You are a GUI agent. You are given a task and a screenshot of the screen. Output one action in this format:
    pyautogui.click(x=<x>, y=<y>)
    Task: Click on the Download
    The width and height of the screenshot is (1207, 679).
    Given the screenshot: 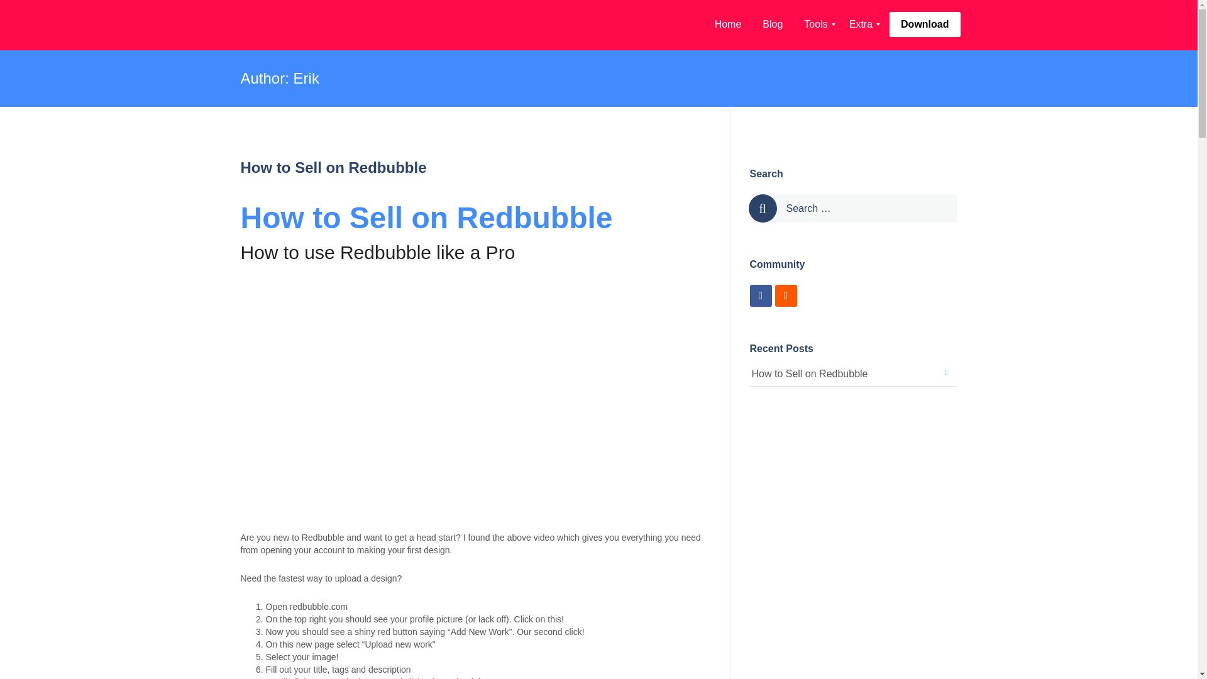 What is the action you would take?
    pyautogui.click(x=924, y=25)
    